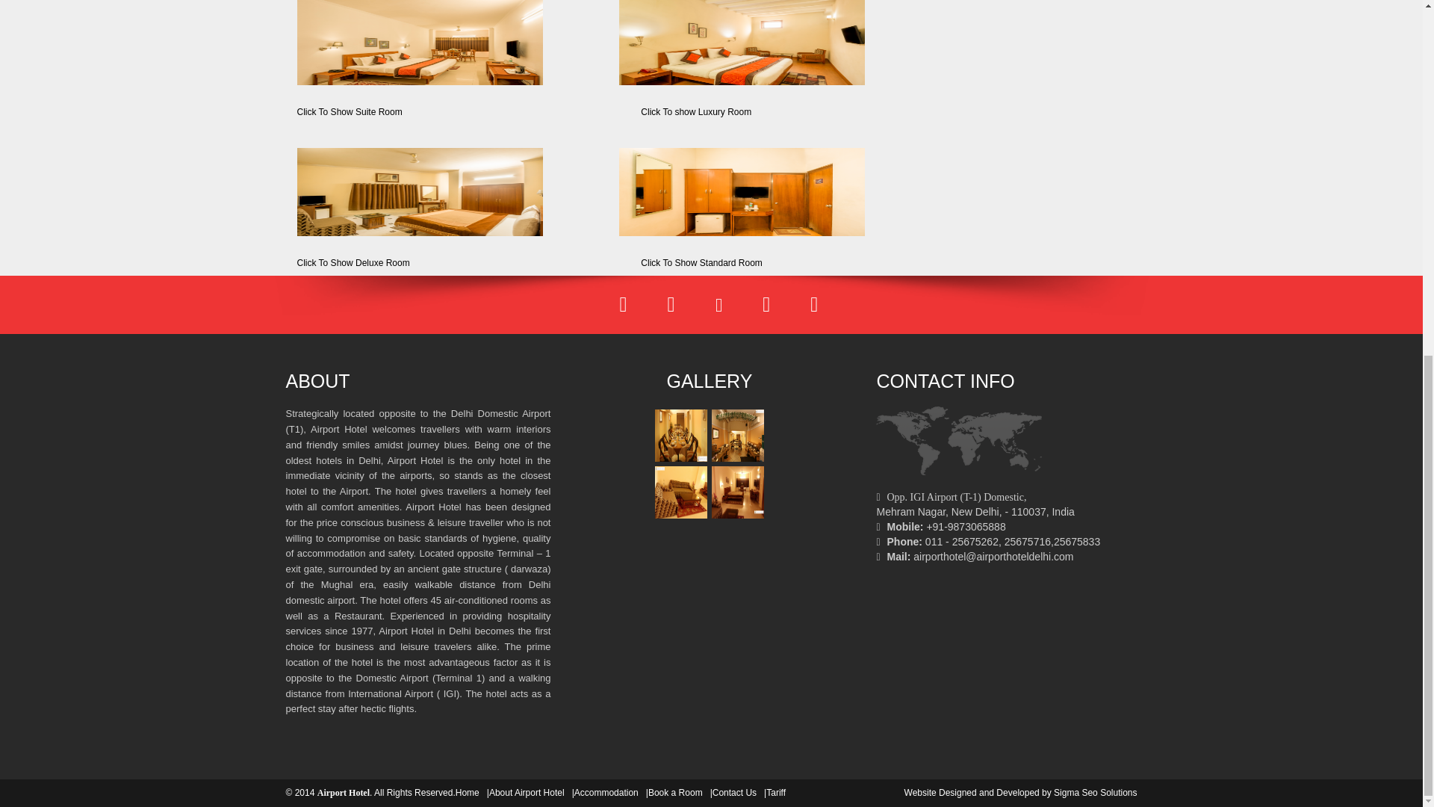 The height and width of the screenshot is (807, 1434). I want to click on Click To Show Suite Room, so click(397, 58).